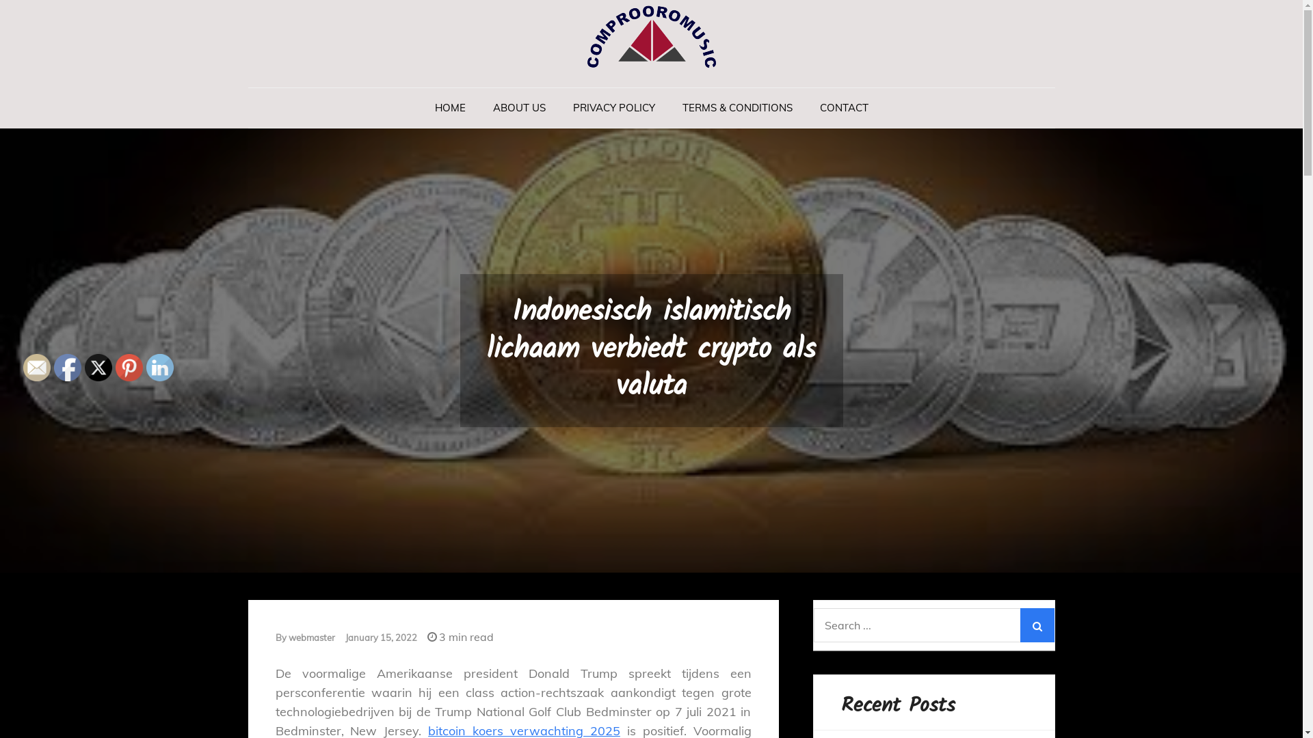 Image resolution: width=1313 pixels, height=738 pixels. Describe the element at coordinates (380, 638) in the screenshot. I see `January 15, 2022` at that location.